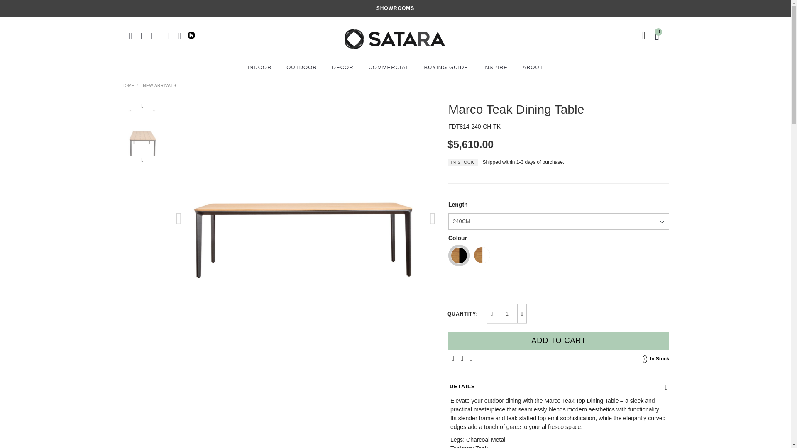  I want to click on 1, so click(507, 314).